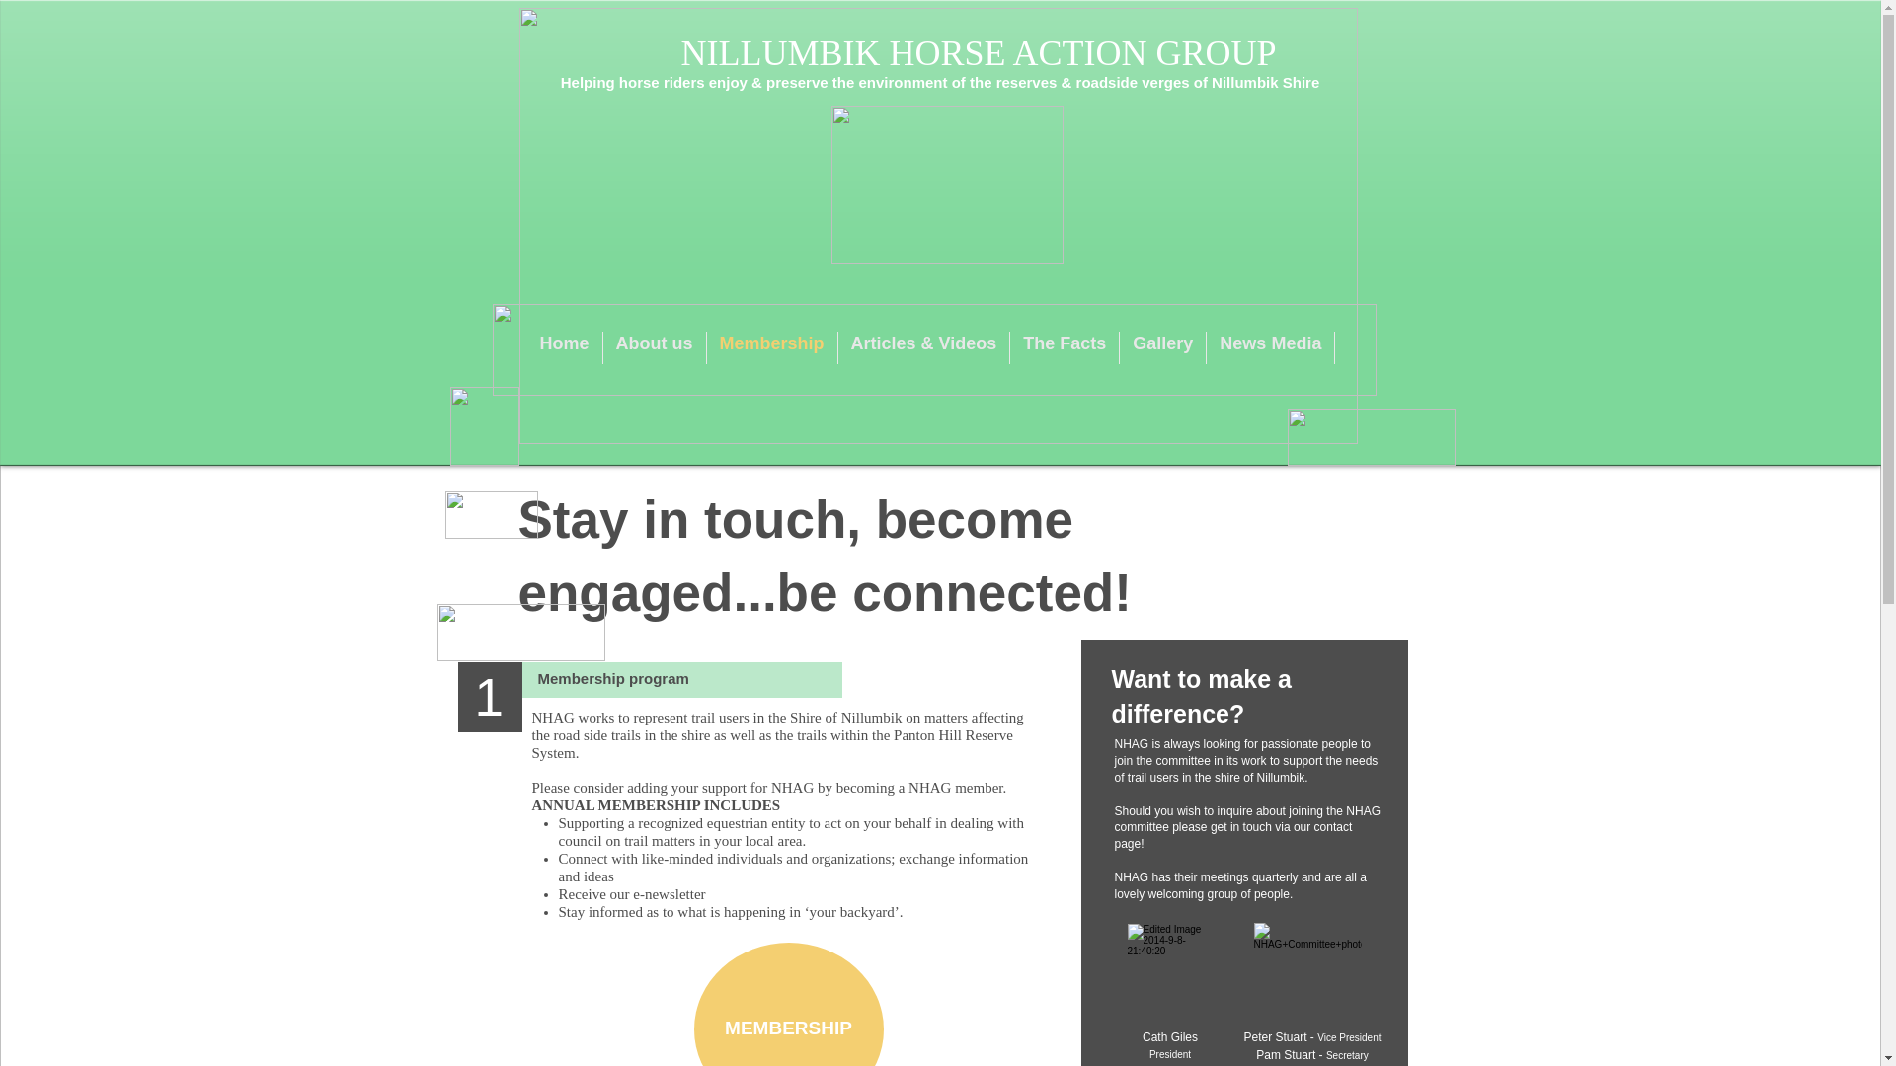 Image resolution: width=1896 pixels, height=1066 pixels. What do you see at coordinates (655, 347) in the screenshot?
I see `About us` at bounding box center [655, 347].